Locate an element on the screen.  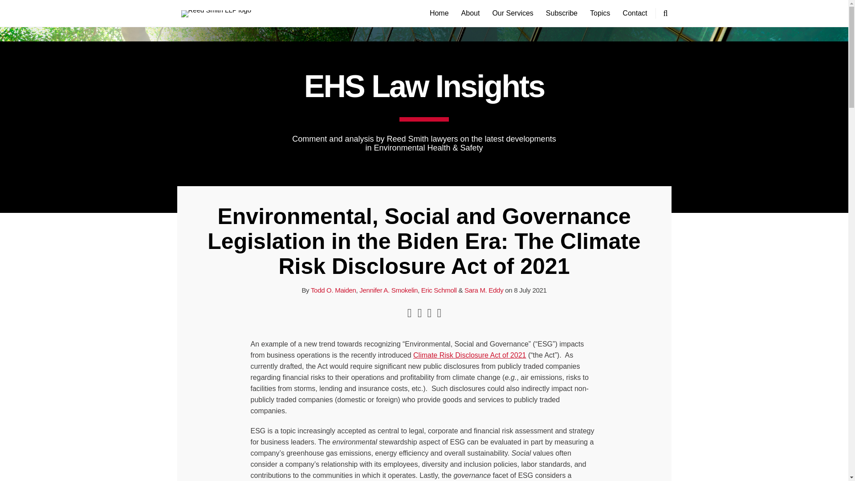
Home is located at coordinates (439, 13).